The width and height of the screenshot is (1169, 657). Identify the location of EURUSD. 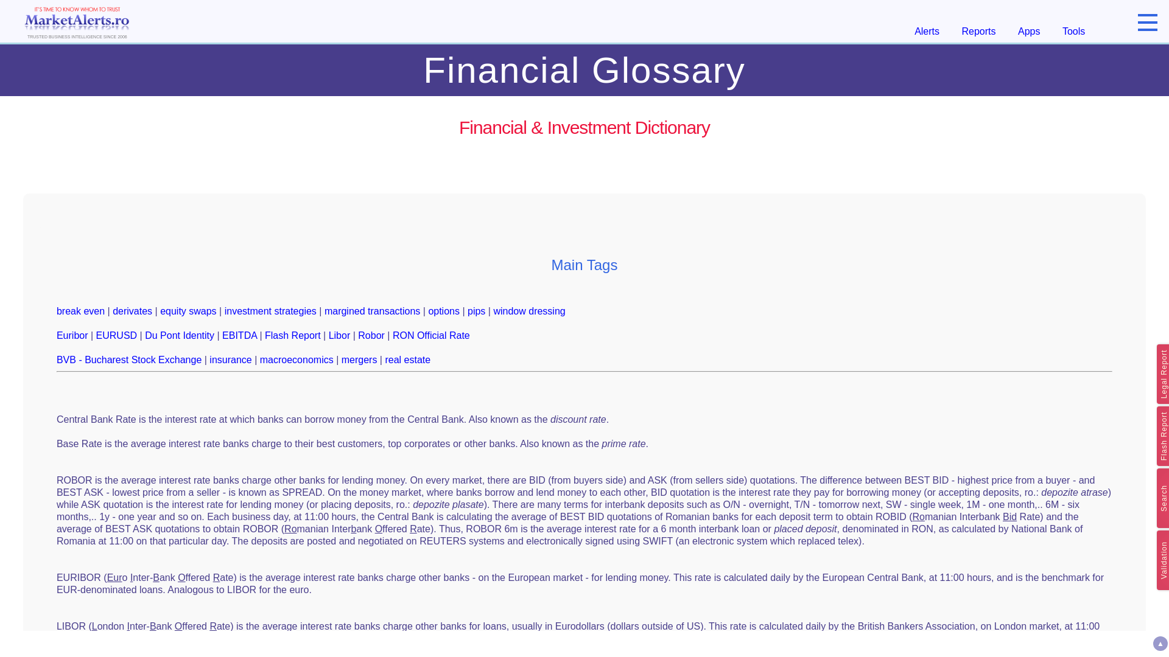
(117, 336).